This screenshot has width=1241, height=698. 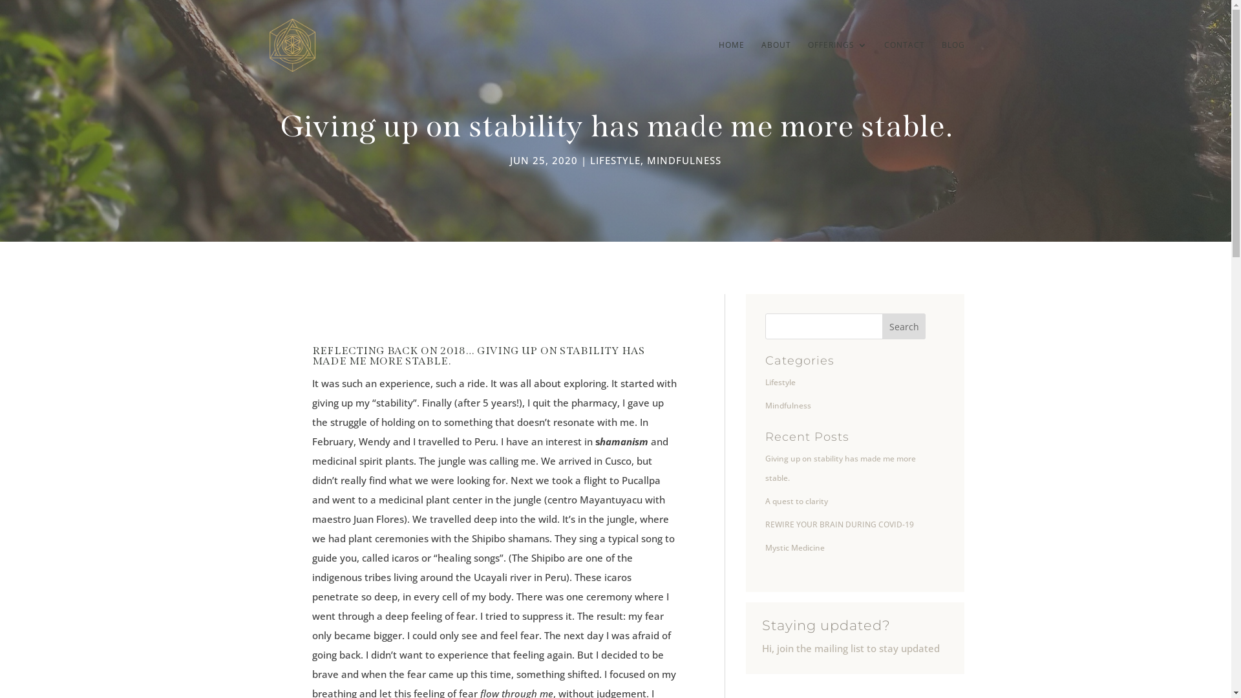 I want to click on LIFESTYLE, so click(x=615, y=160).